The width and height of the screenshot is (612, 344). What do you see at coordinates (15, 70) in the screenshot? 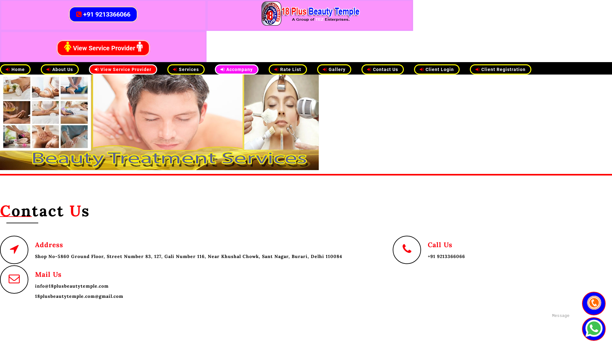
I see `Home` at bounding box center [15, 70].